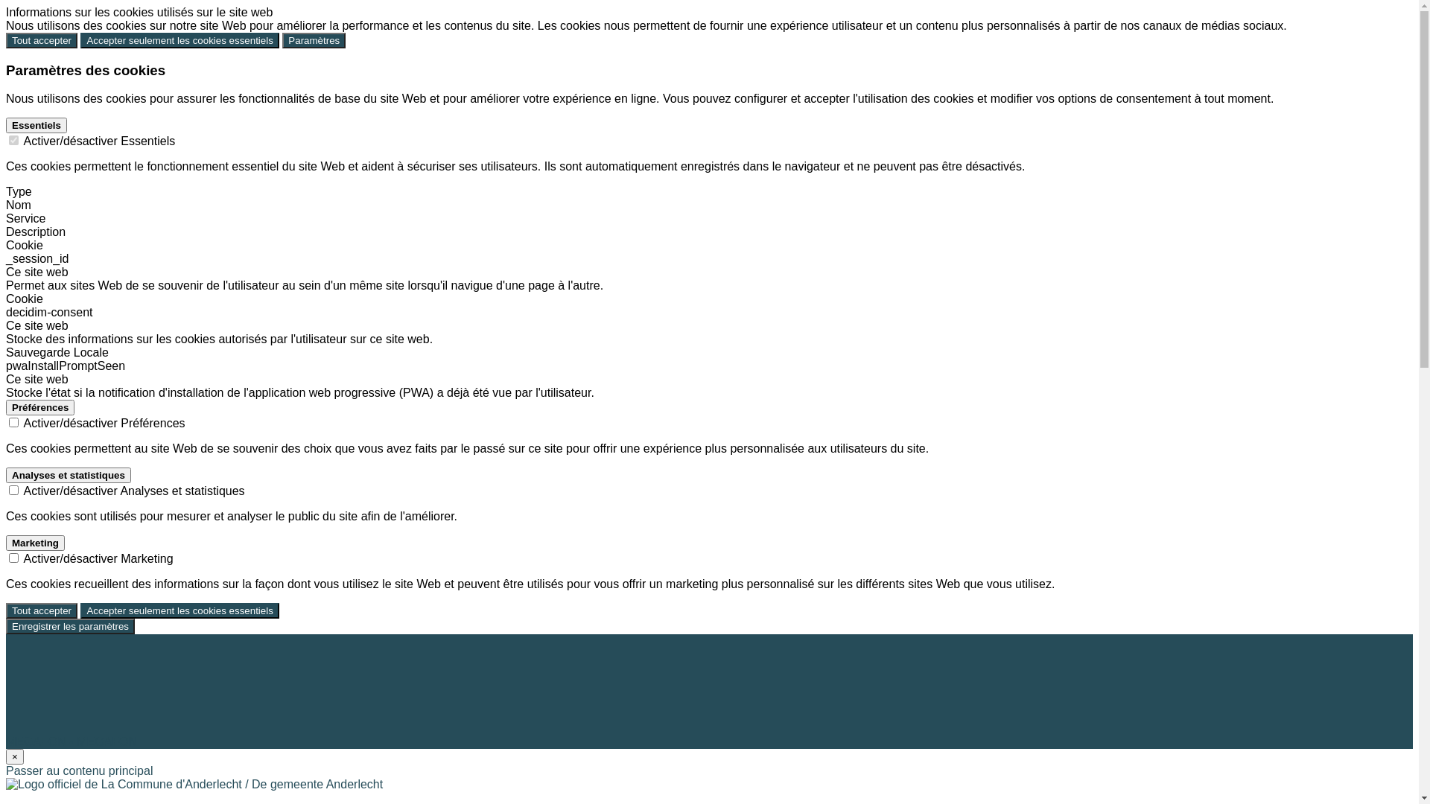 The height and width of the screenshot is (804, 1430). I want to click on MEGAFON - MEGAFON media-play, so click(185, 741).